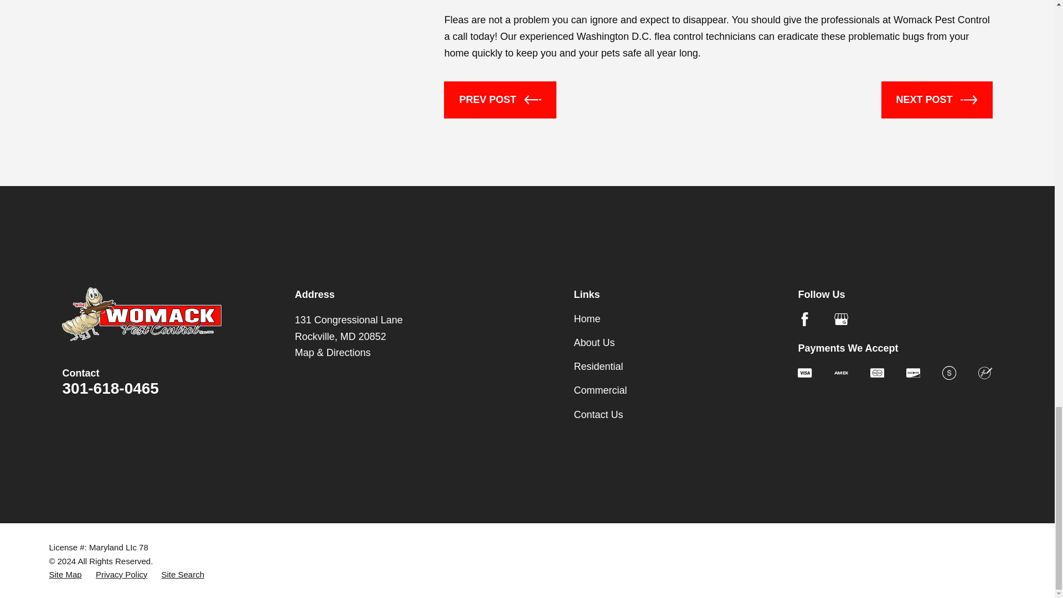  What do you see at coordinates (141, 314) in the screenshot?
I see `Home` at bounding box center [141, 314].